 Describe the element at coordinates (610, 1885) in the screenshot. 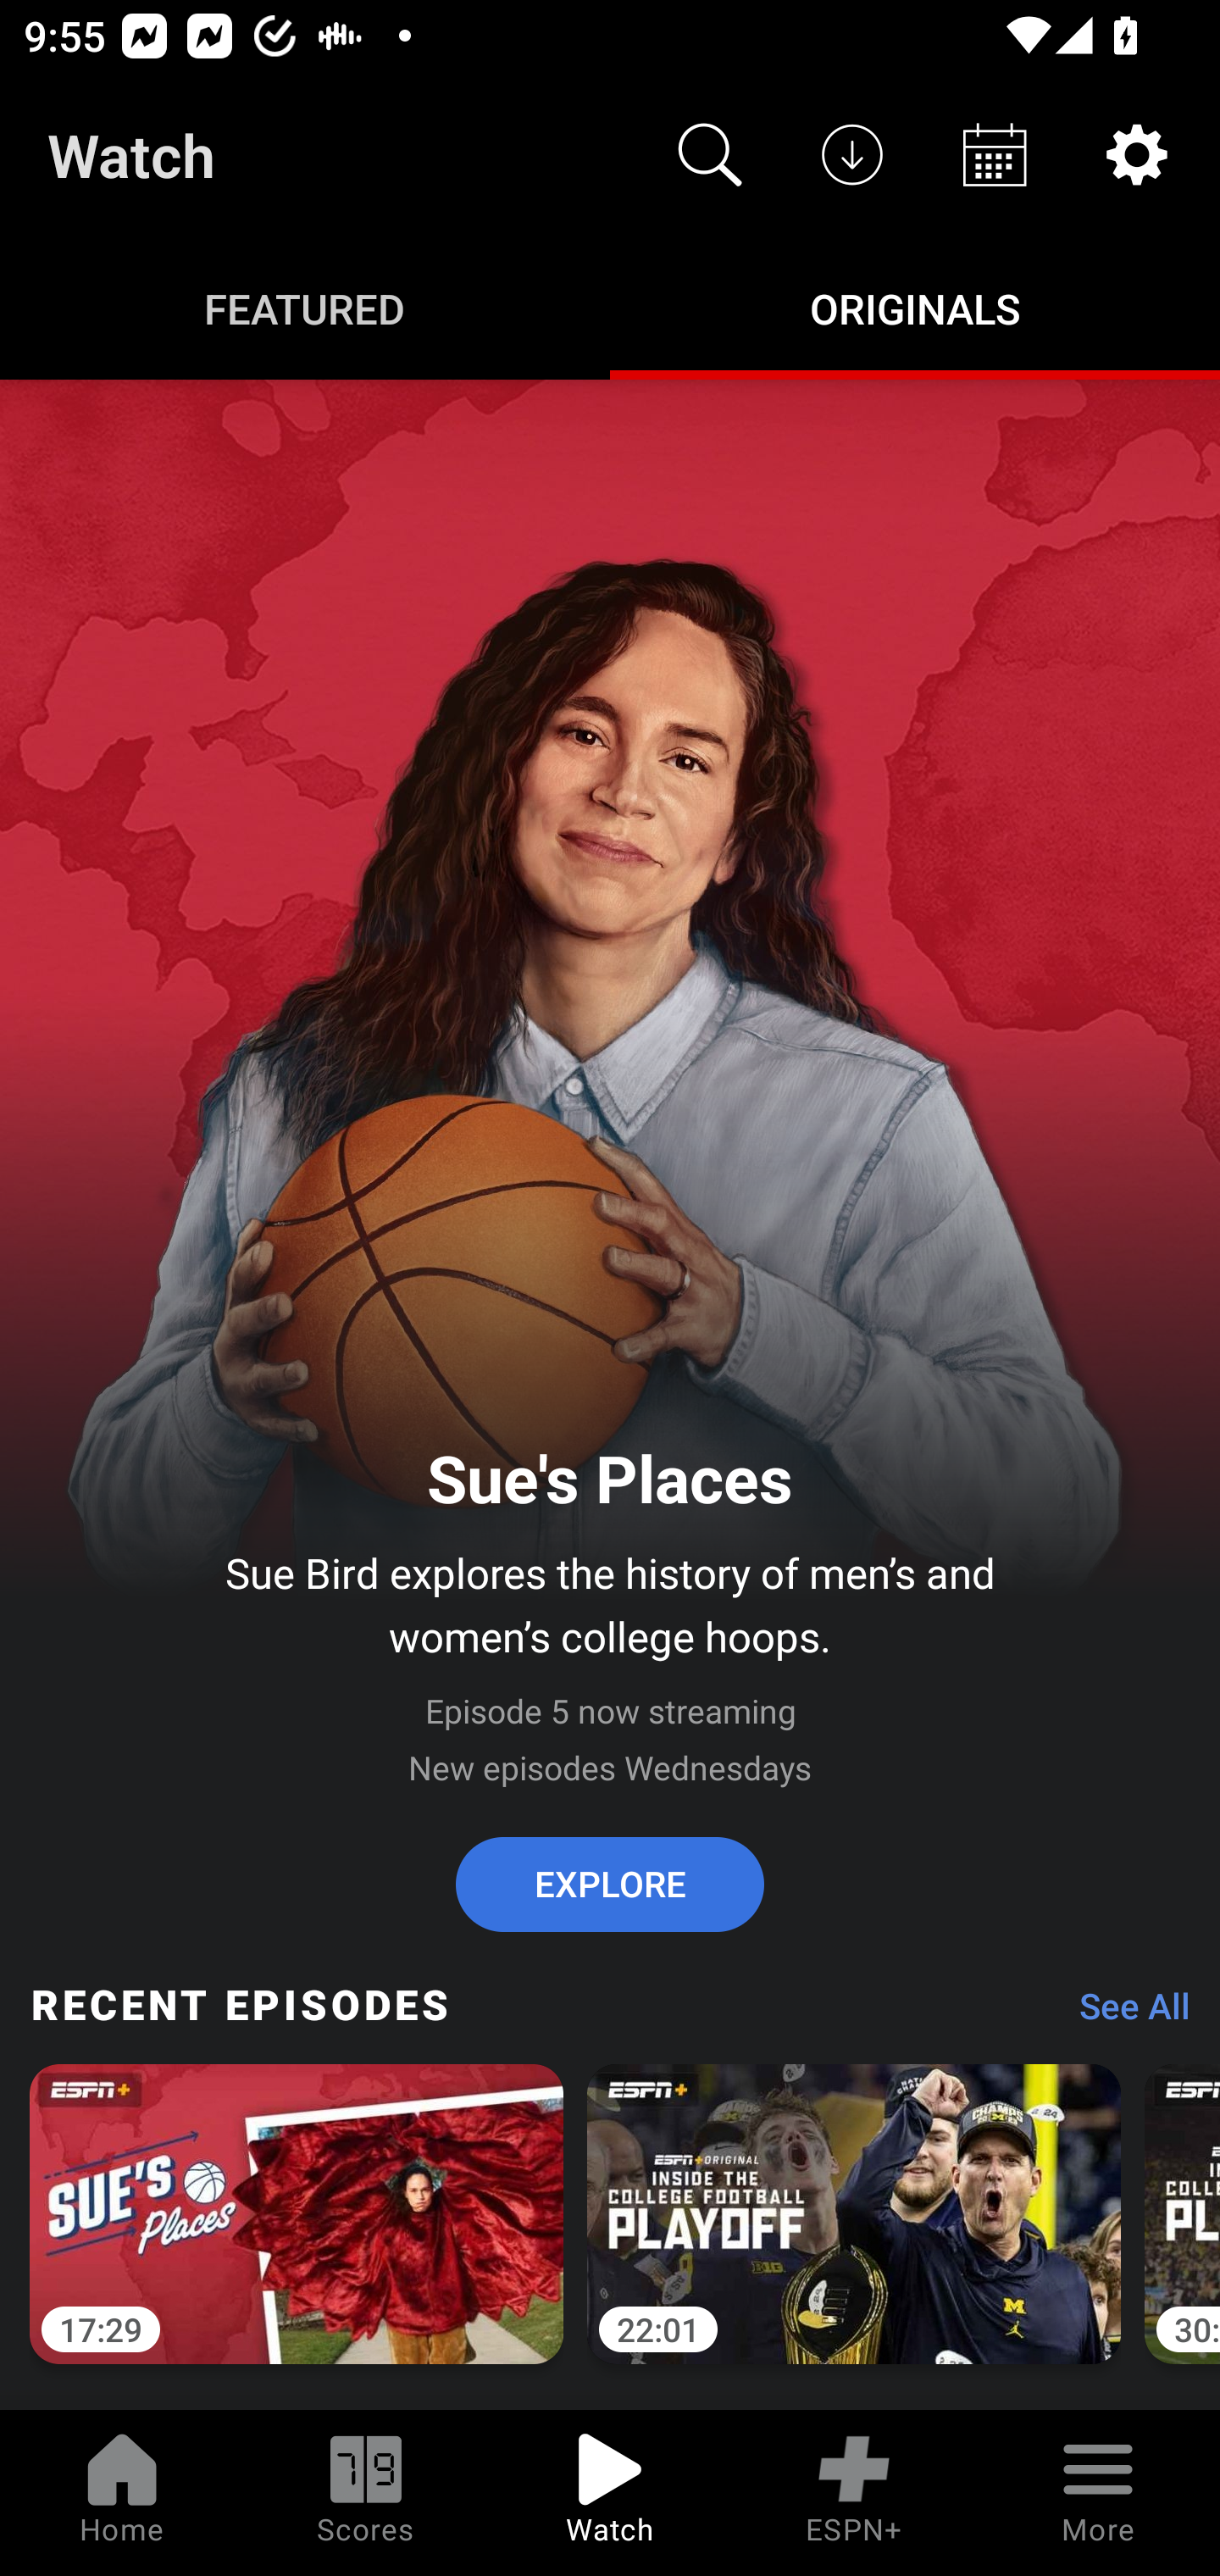

I see `EXPLORE` at that location.